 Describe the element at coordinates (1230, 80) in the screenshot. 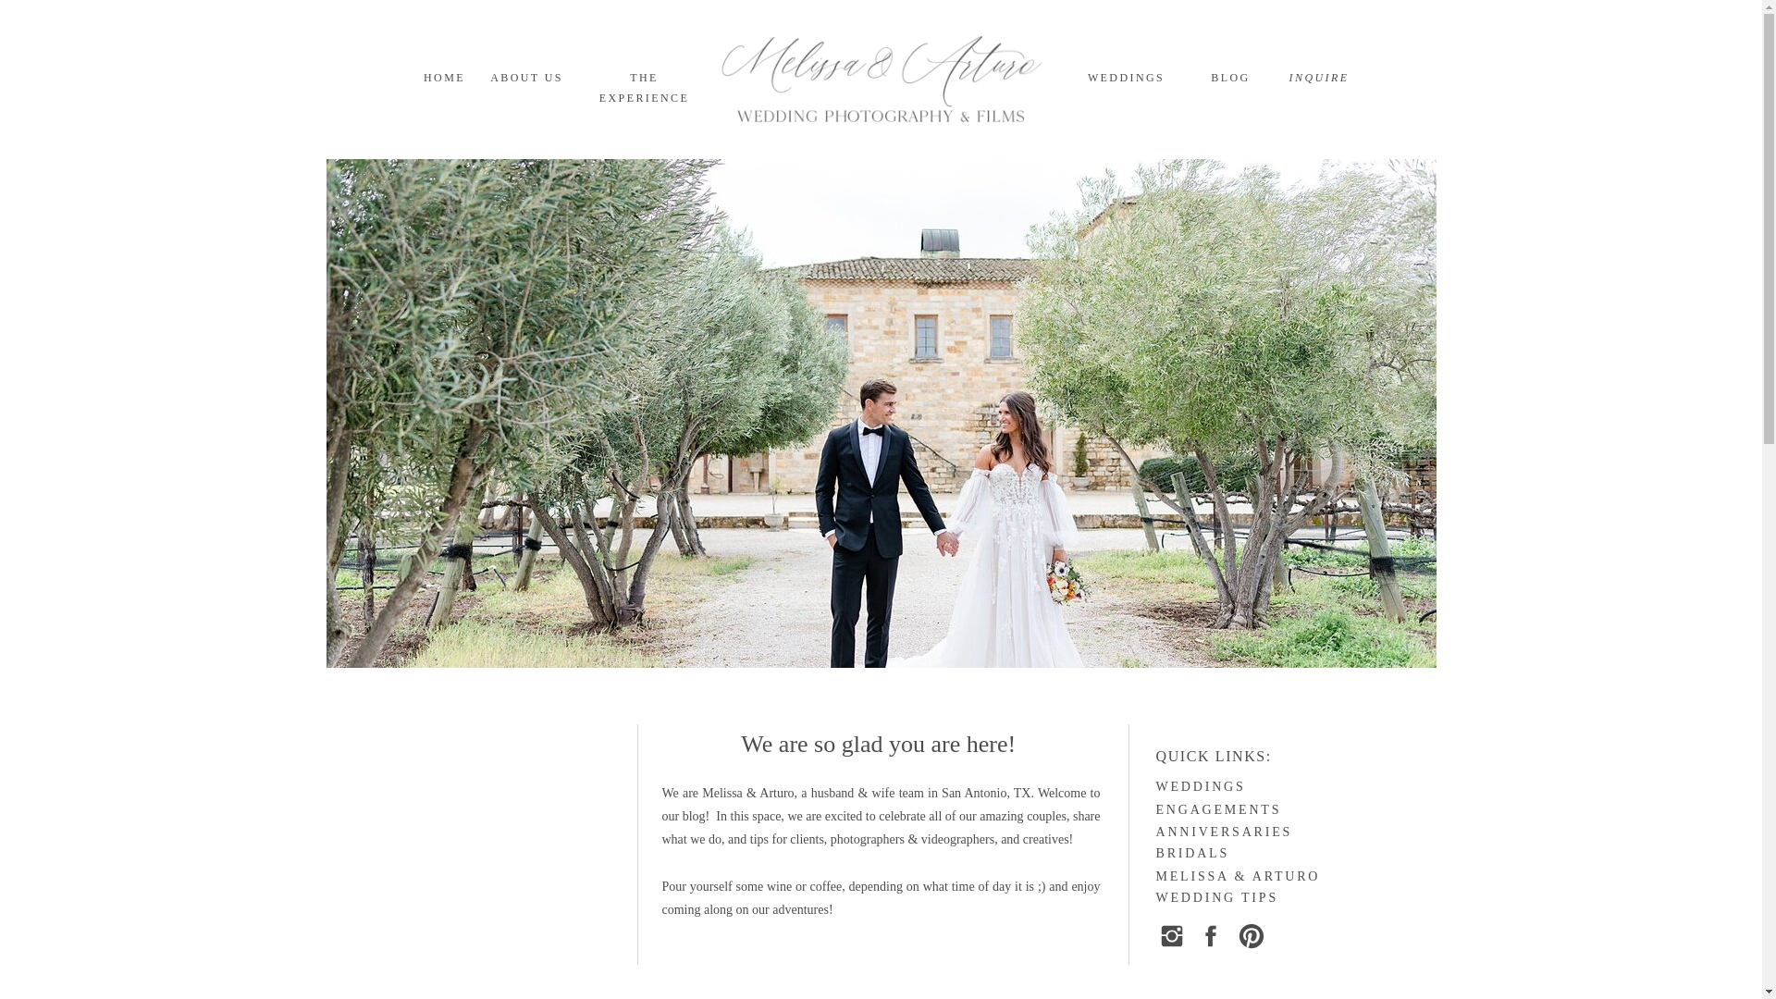

I see `BLOG` at that location.